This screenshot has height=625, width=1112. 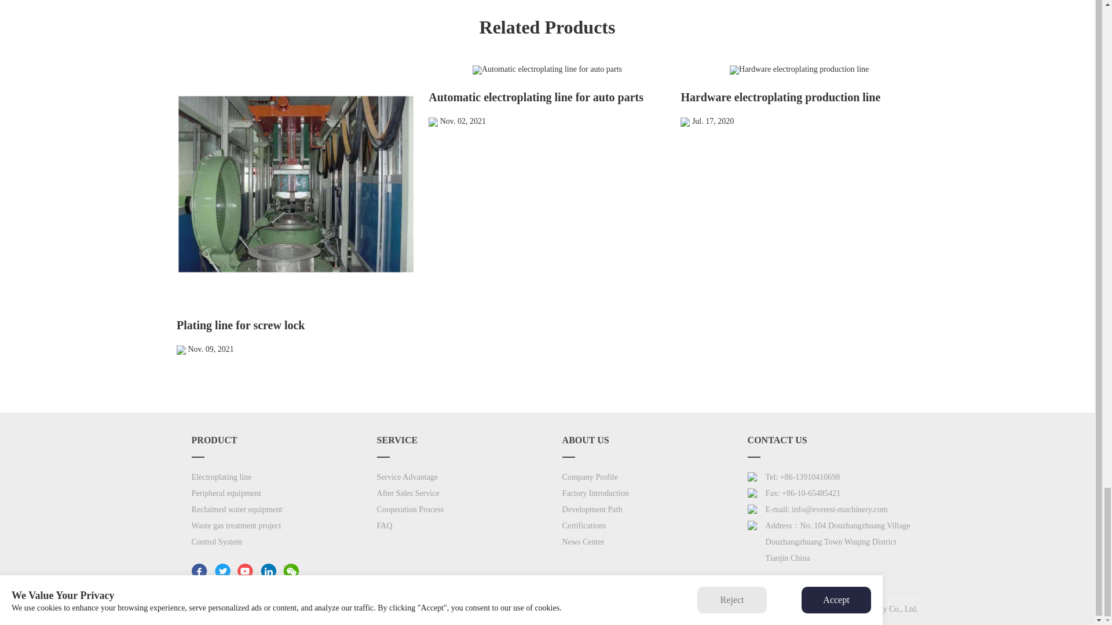 What do you see at coordinates (799, 96) in the screenshot?
I see `Hardware electroplating production line` at bounding box center [799, 96].